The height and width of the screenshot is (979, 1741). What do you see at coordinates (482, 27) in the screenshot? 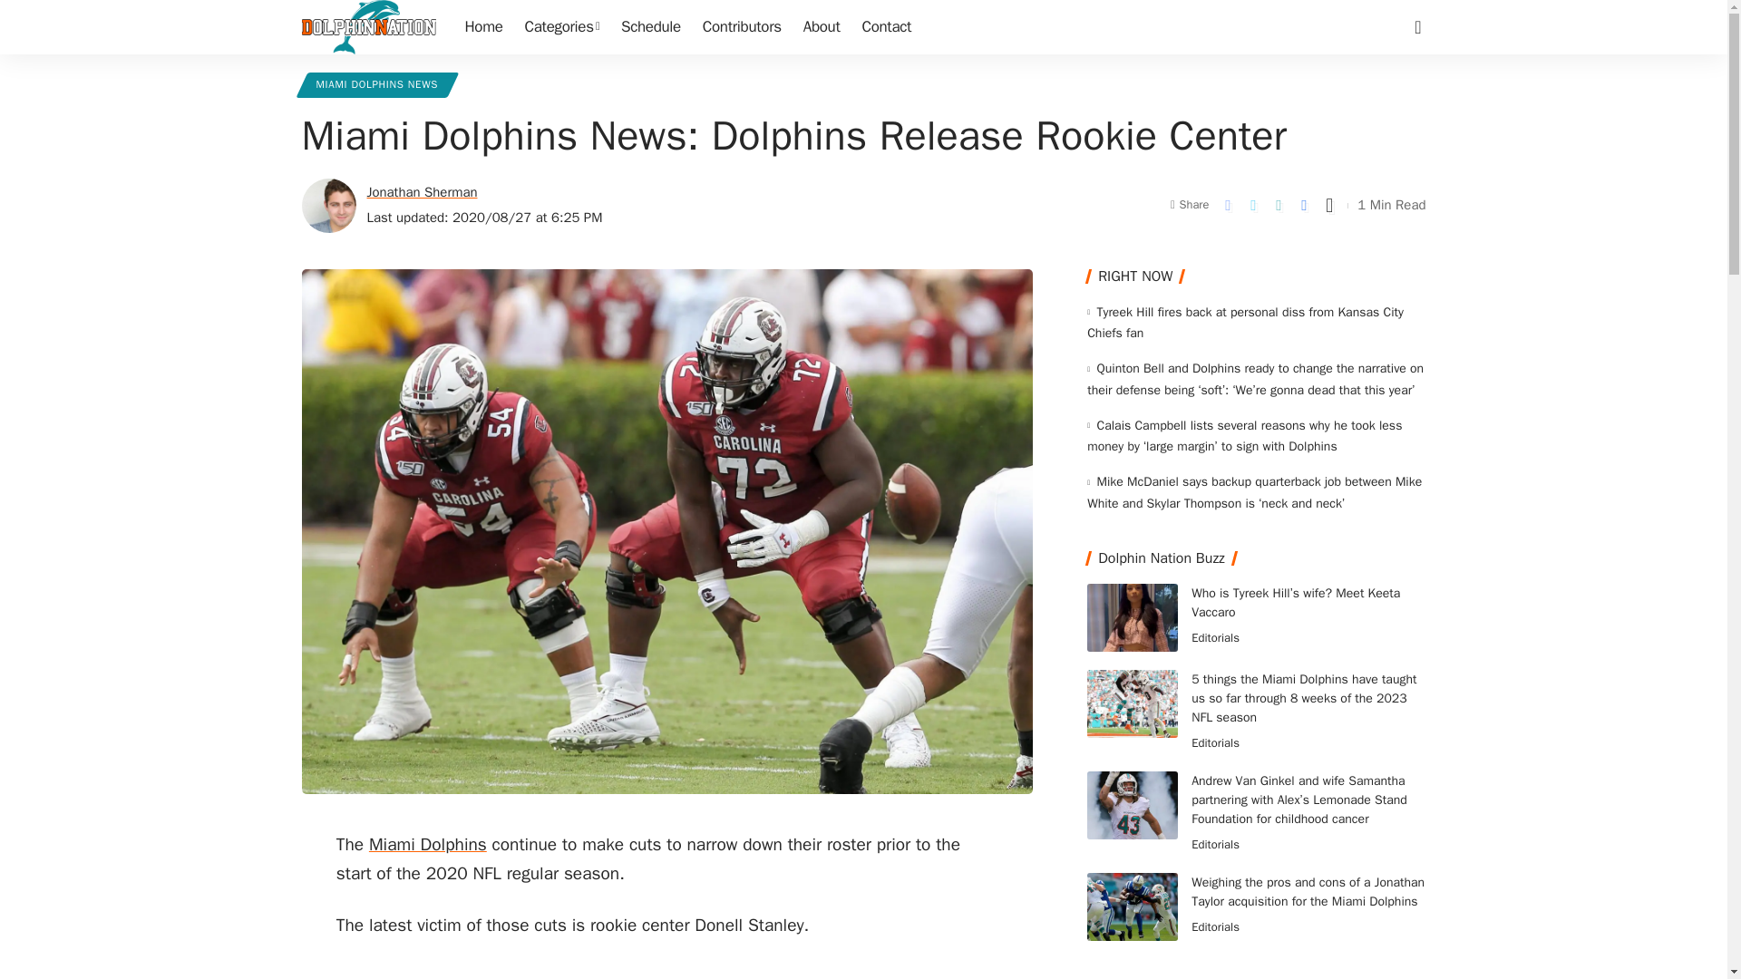
I see `Home` at bounding box center [482, 27].